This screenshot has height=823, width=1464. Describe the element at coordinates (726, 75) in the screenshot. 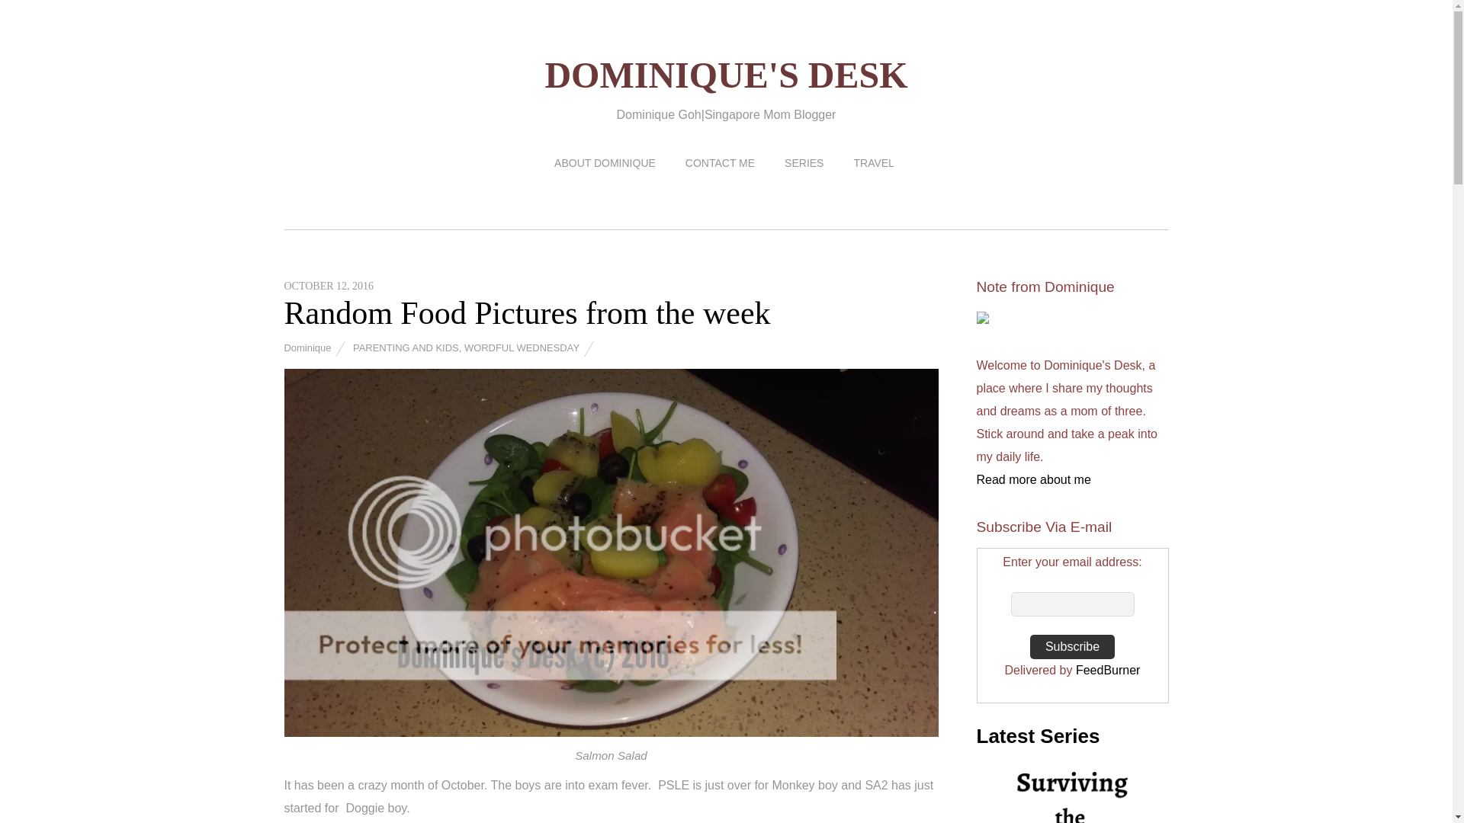

I see `DOMINIQUE'S DESK` at that location.